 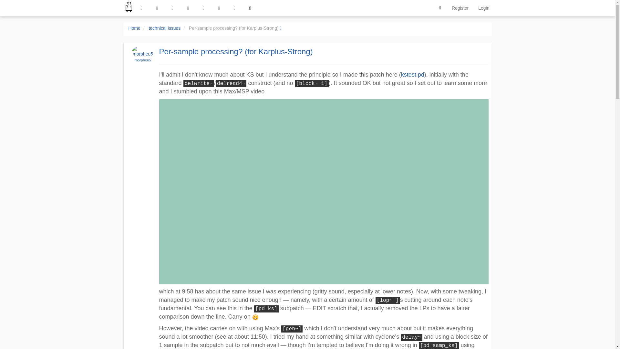 I want to click on Search, so click(x=440, y=8).